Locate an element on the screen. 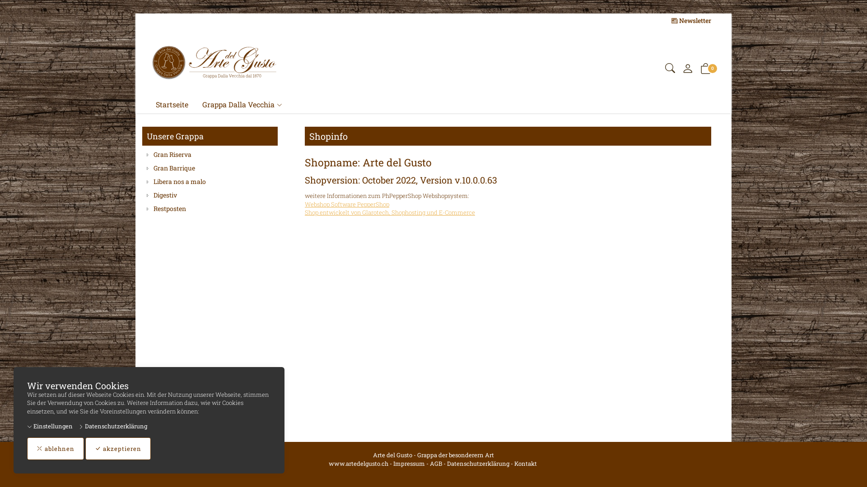 The image size is (867, 487). Webshop Software PepperShop is located at coordinates (347, 204).